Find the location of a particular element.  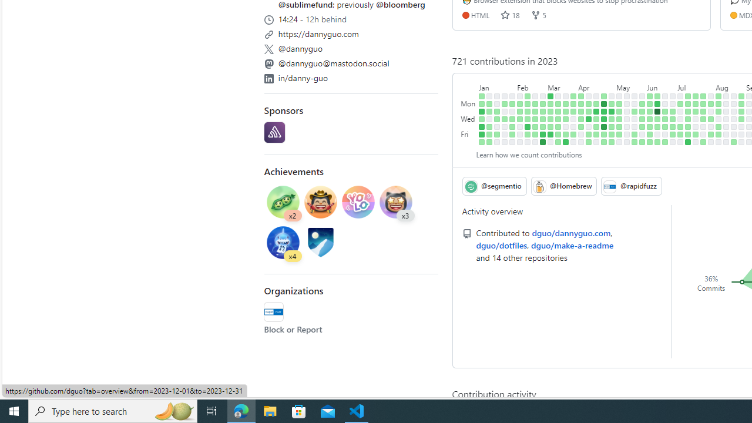

April is located at coordinates (597, 85).